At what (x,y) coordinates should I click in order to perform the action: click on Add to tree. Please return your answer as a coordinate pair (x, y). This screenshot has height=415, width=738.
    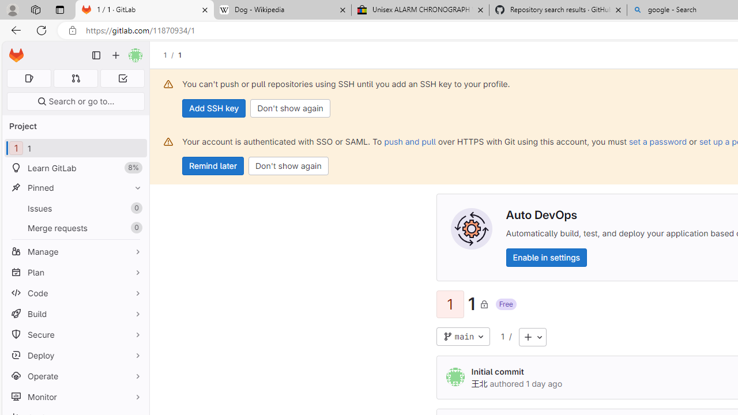
    Looking at the image, I should click on (532, 337).